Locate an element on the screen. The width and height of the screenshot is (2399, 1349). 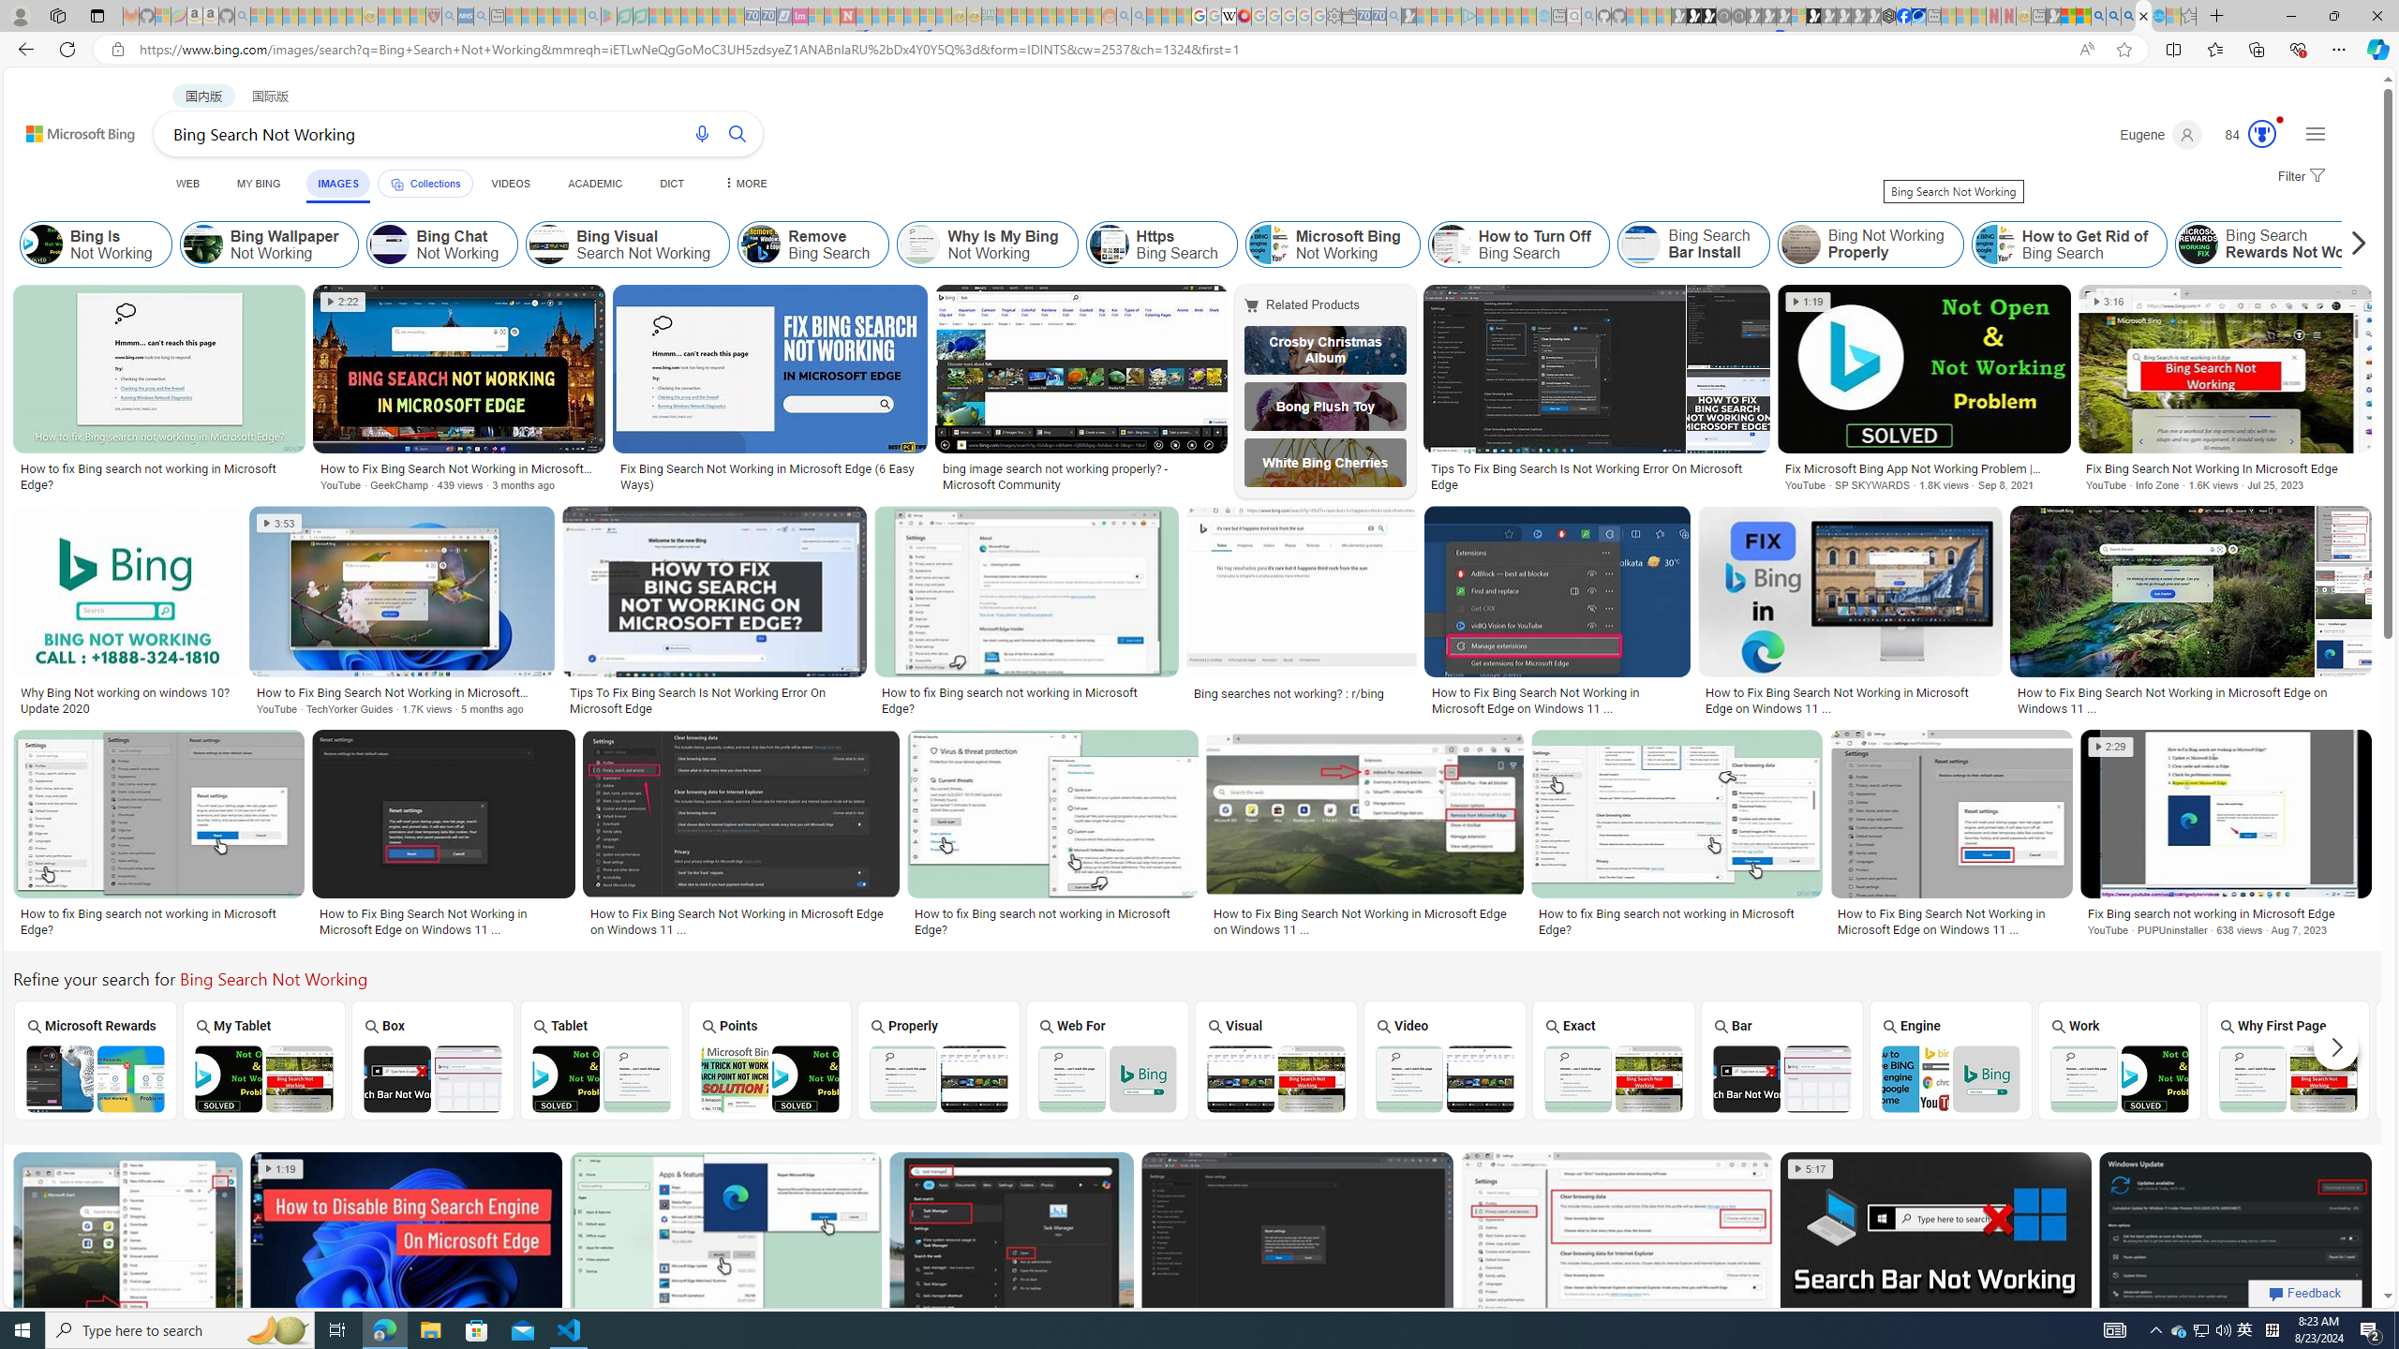
How to fix Bing search not working in Microsoft Edge? is located at coordinates (1676, 922).